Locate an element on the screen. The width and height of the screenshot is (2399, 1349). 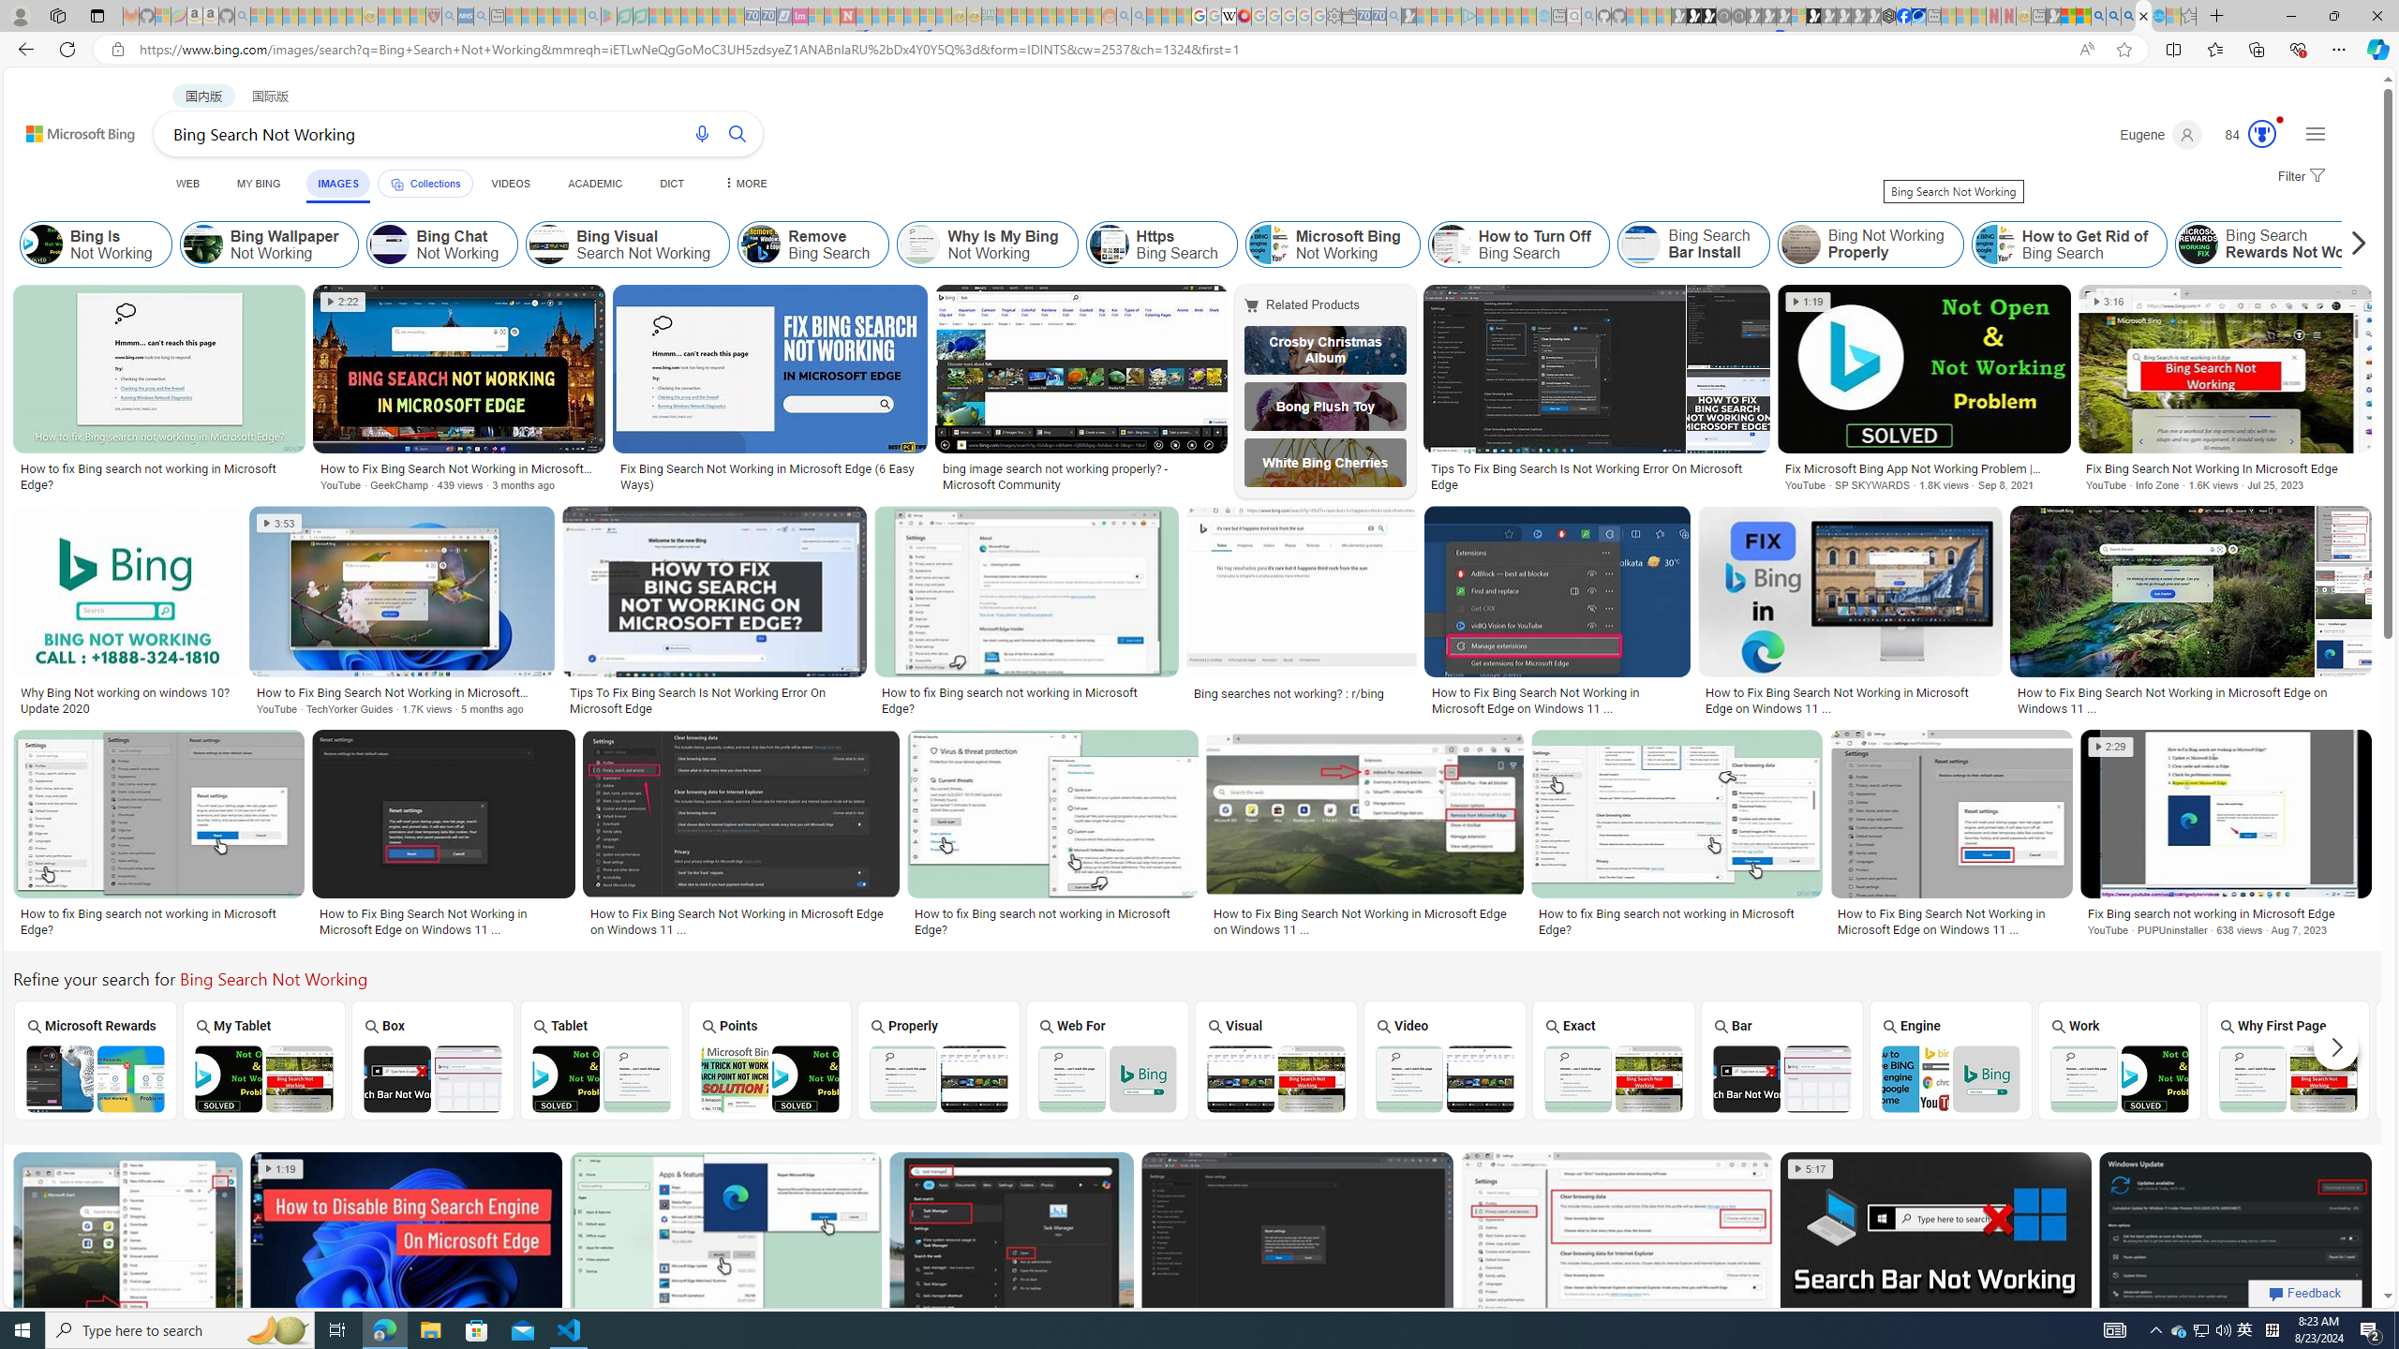
How to fix Bing search not working in Microsoft Edge? is located at coordinates (1676, 922).